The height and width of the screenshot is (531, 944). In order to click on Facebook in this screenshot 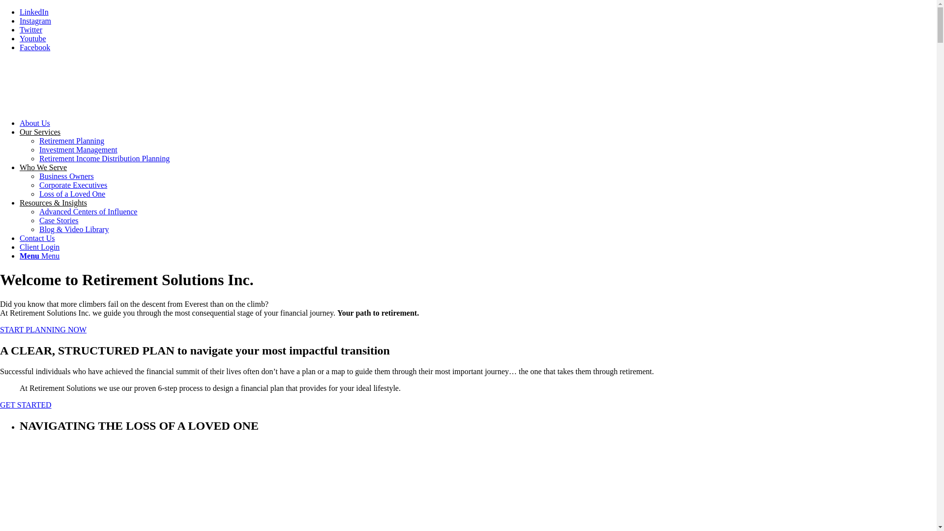, I will do `click(35, 47)`.